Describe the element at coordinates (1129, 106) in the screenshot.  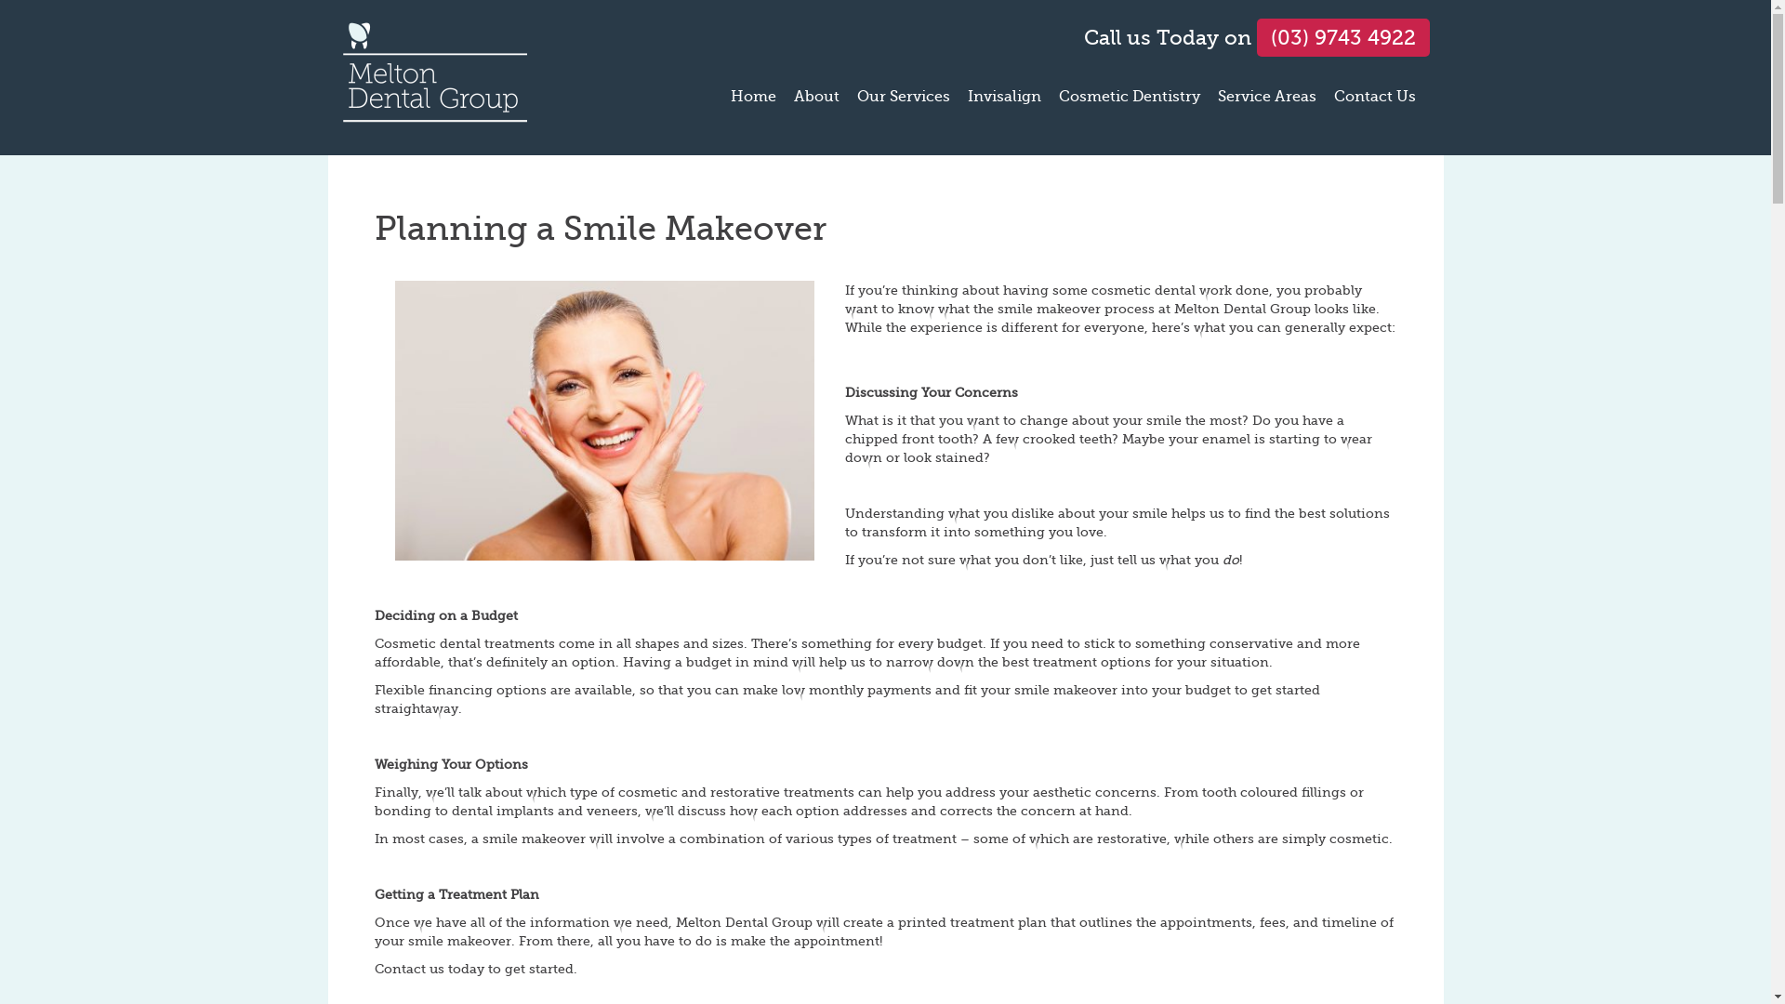
I see `Cosmetic Dentistry` at that location.